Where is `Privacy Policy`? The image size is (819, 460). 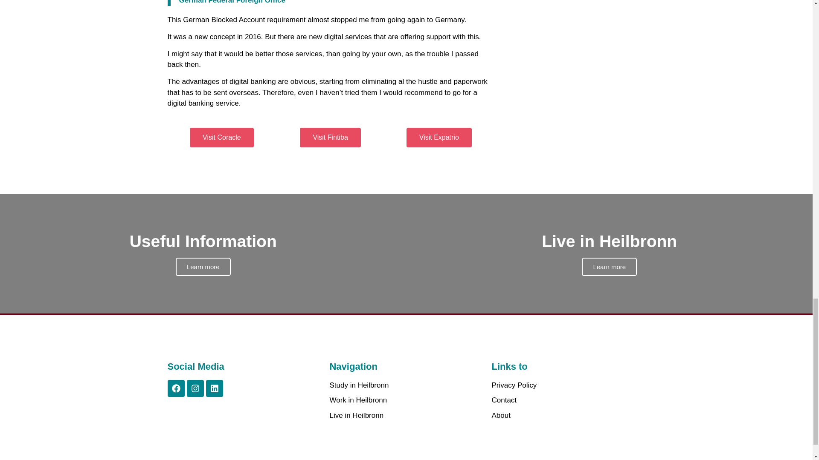
Privacy Policy is located at coordinates (439, 137).